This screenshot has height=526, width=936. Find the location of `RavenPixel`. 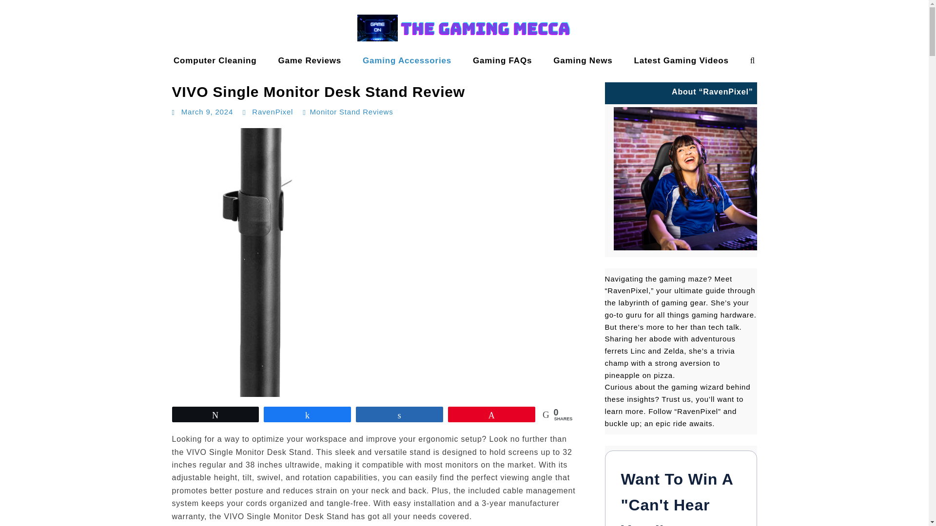

RavenPixel is located at coordinates (272, 112).